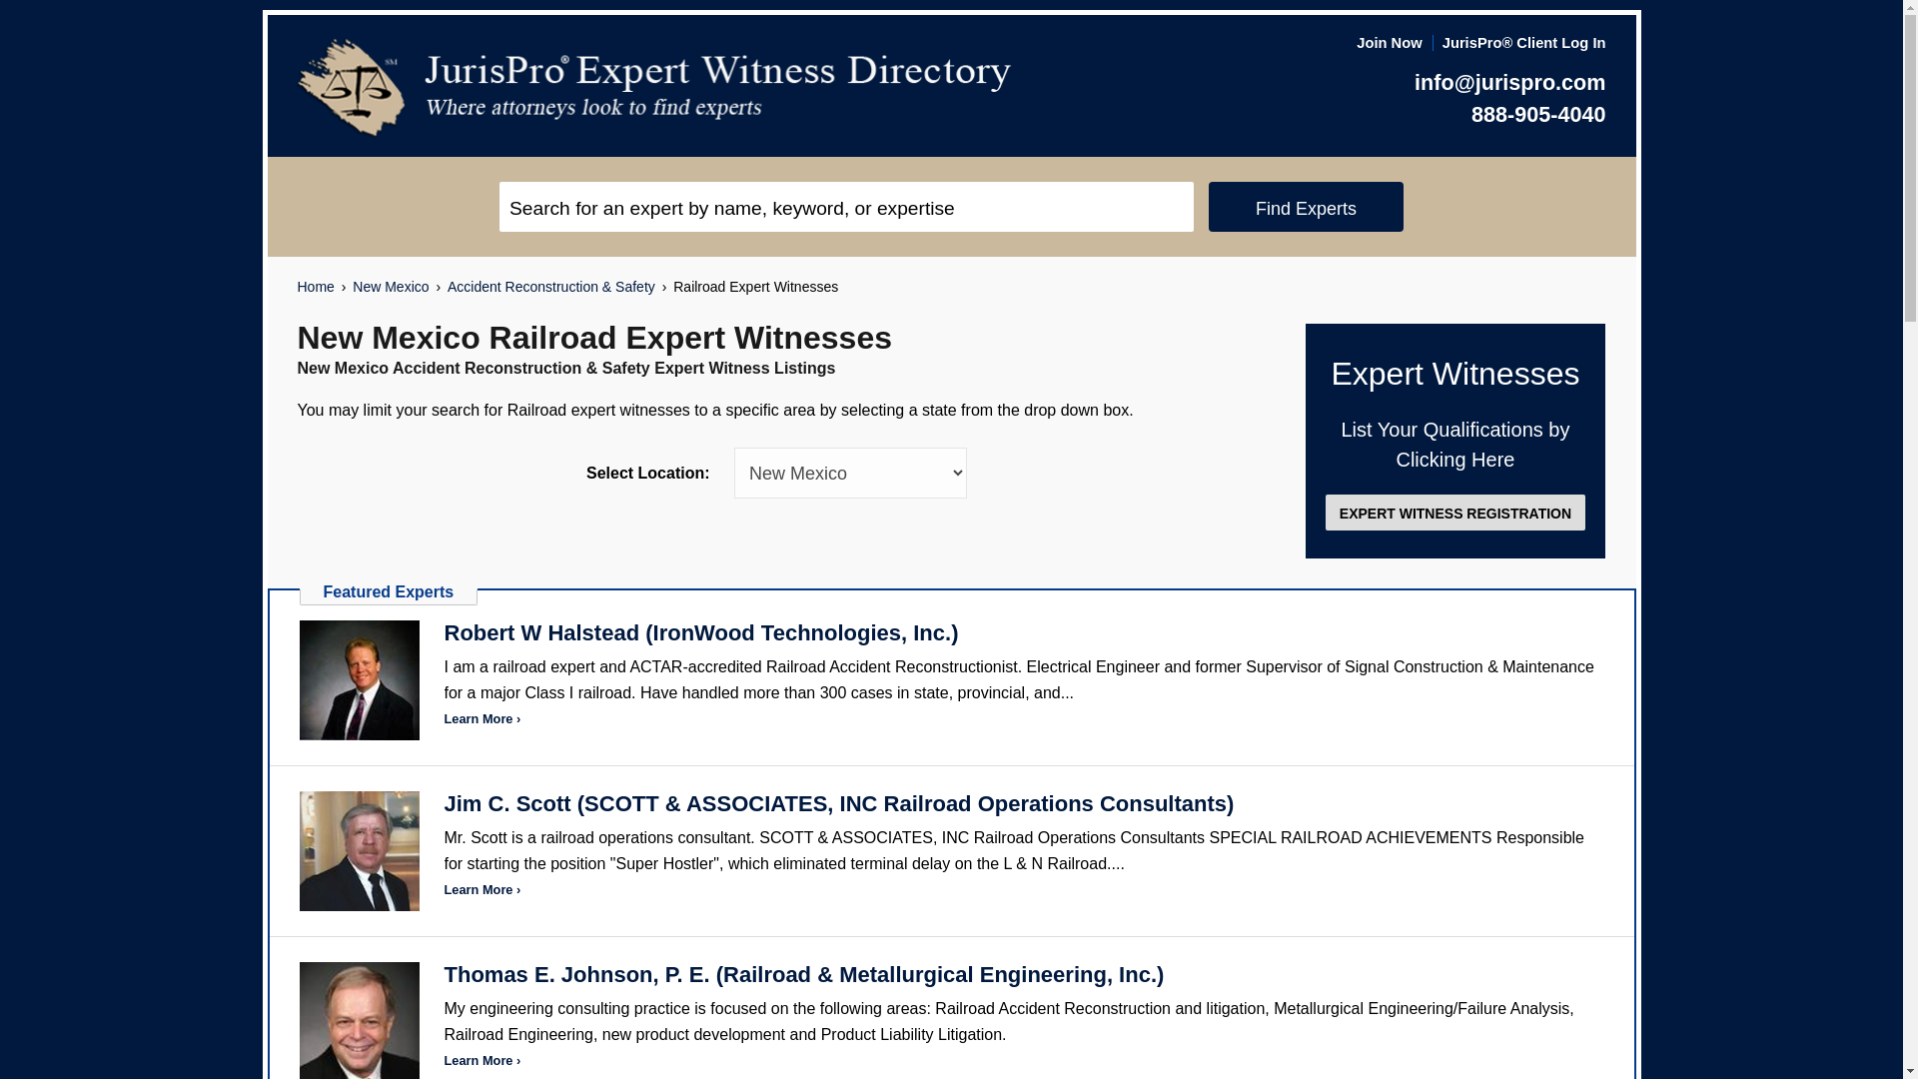  What do you see at coordinates (1389, 42) in the screenshot?
I see `Join Now` at bounding box center [1389, 42].